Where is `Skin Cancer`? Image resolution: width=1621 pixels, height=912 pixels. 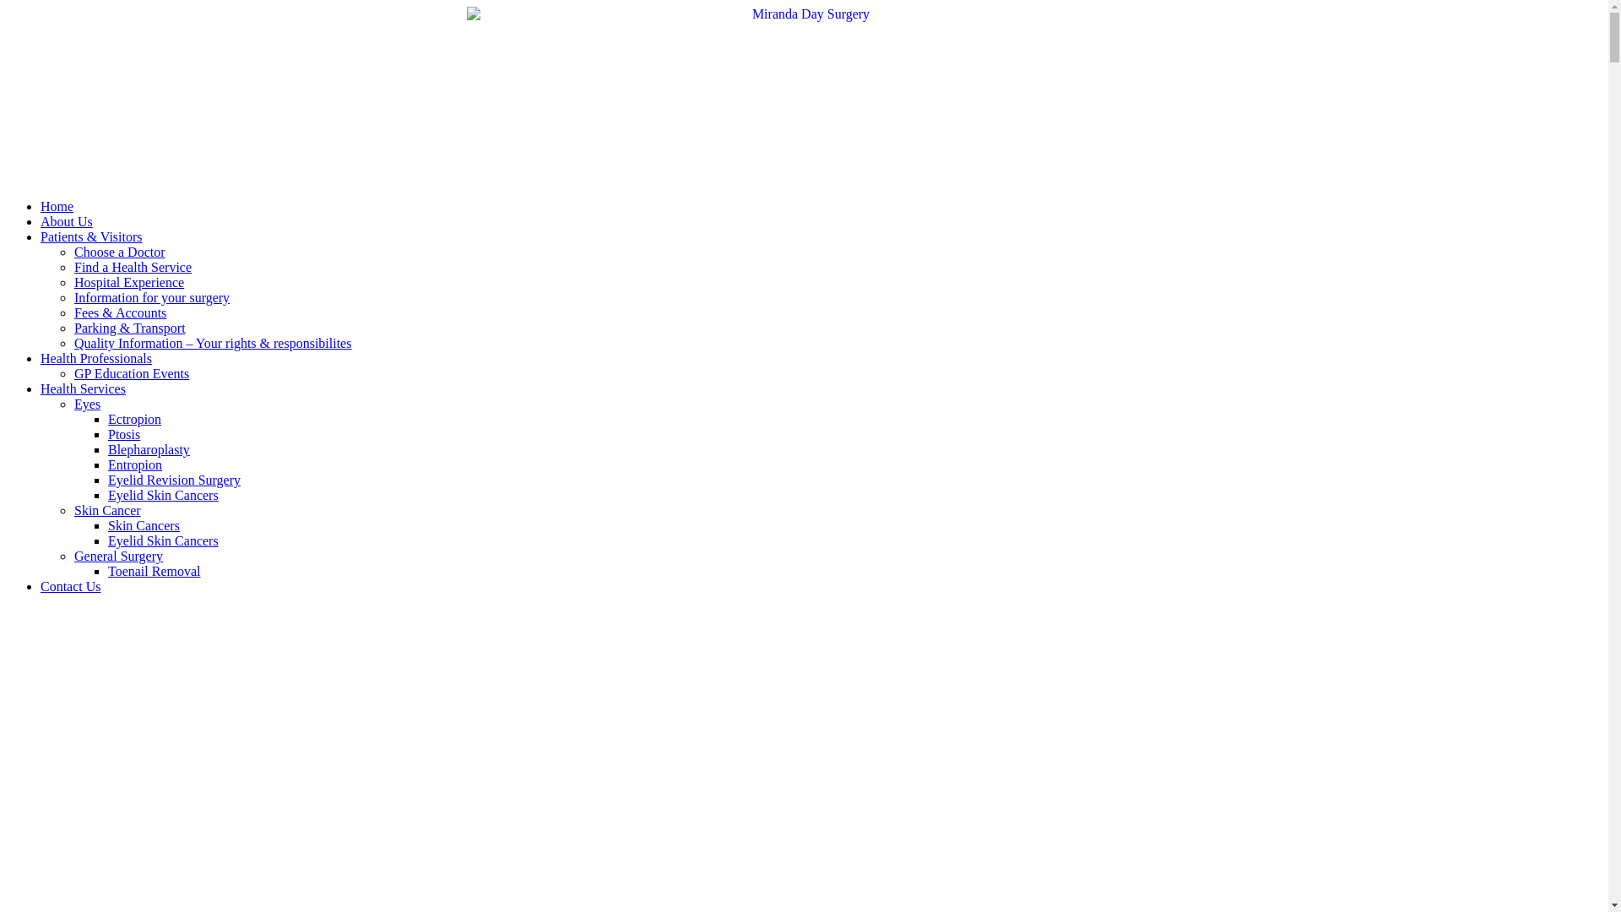
Skin Cancer is located at coordinates (108, 510).